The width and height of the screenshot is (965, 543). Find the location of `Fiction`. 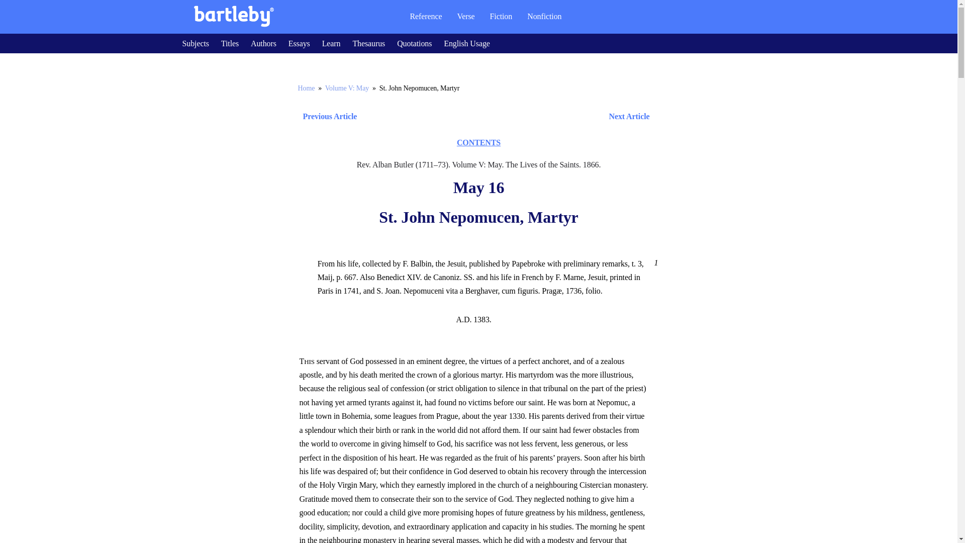

Fiction is located at coordinates (501, 16).